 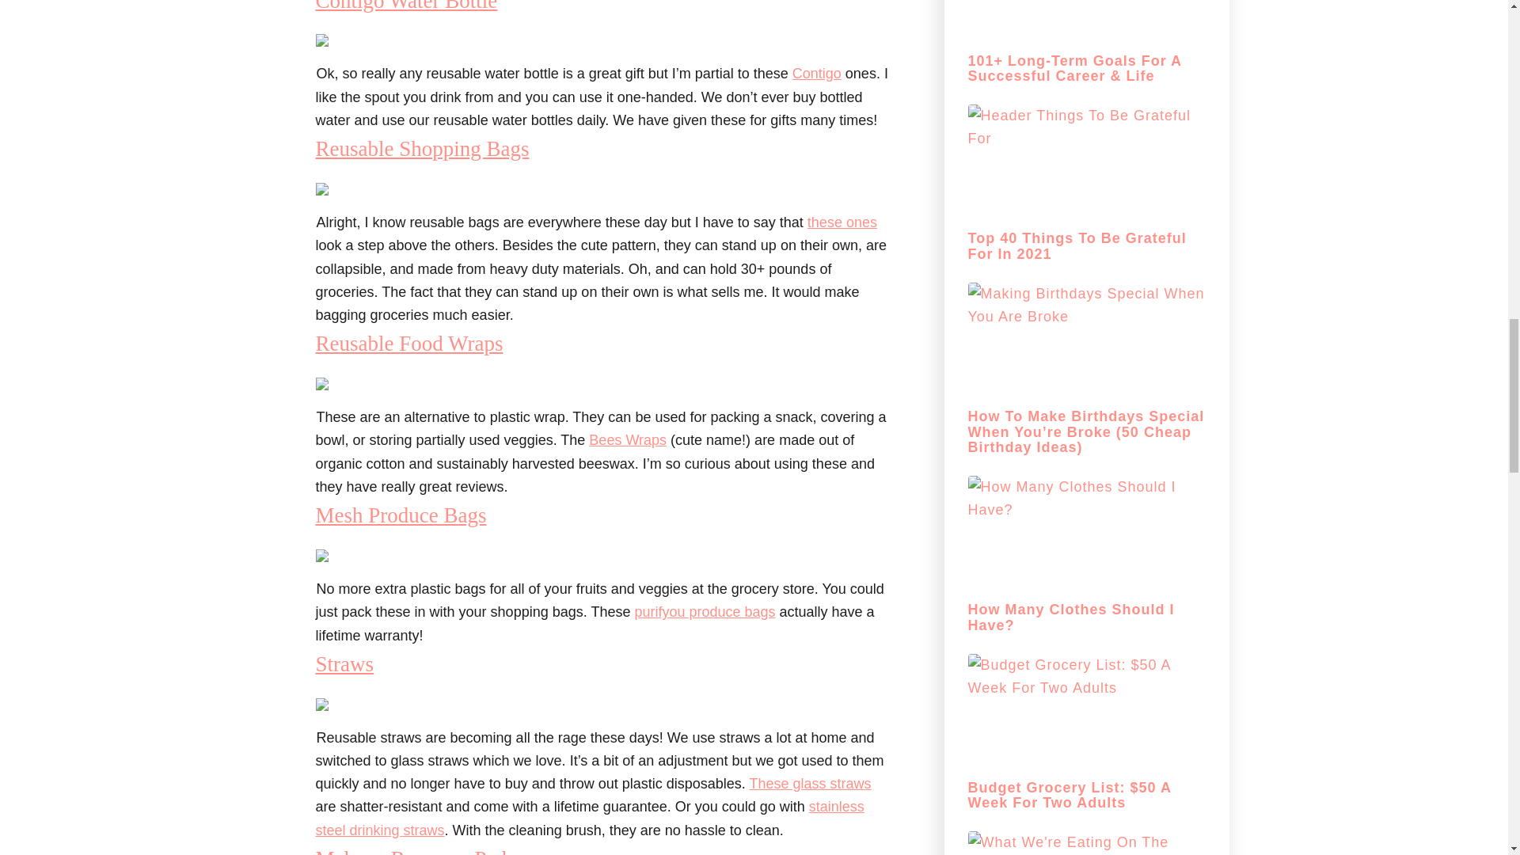 I want to click on Contigo, so click(x=817, y=73).